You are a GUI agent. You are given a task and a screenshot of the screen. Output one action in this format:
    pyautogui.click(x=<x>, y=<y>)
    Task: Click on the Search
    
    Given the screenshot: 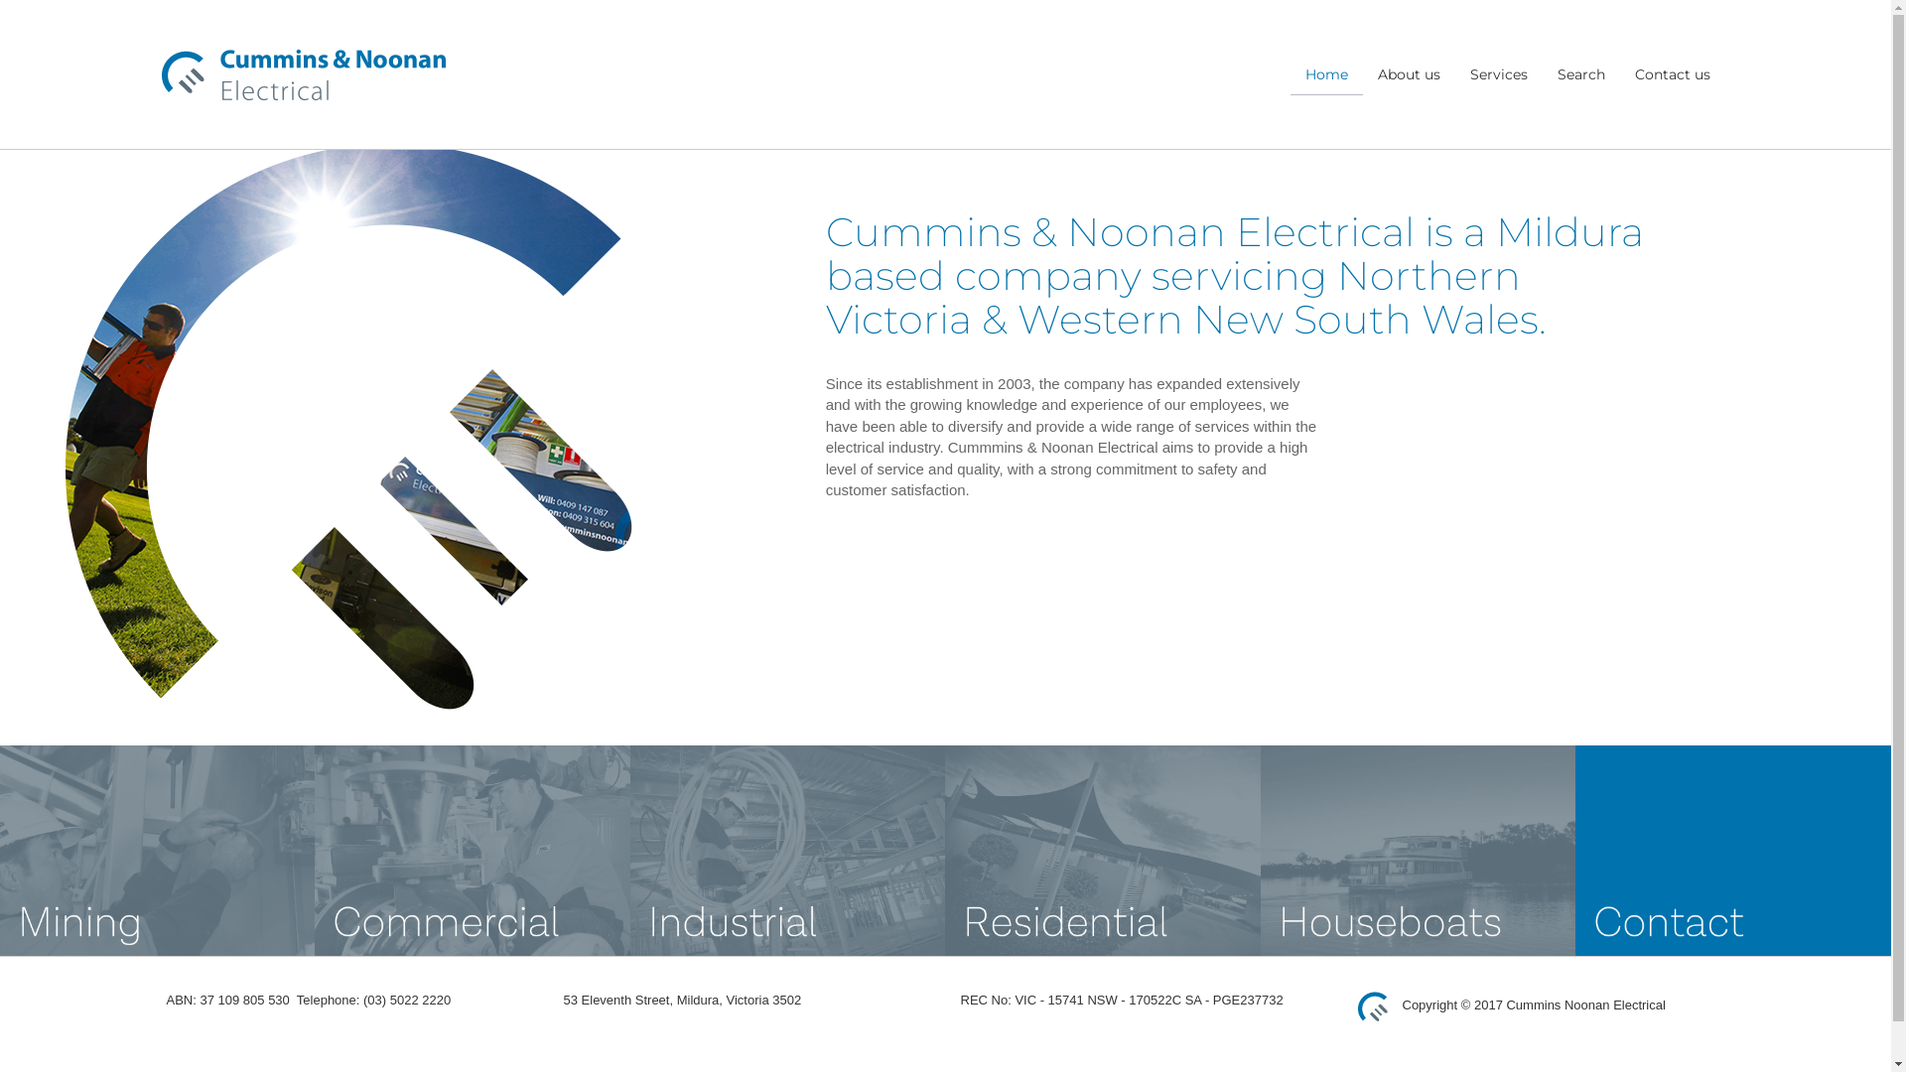 What is the action you would take?
    pyautogui.click(x=1581, y=74)
    